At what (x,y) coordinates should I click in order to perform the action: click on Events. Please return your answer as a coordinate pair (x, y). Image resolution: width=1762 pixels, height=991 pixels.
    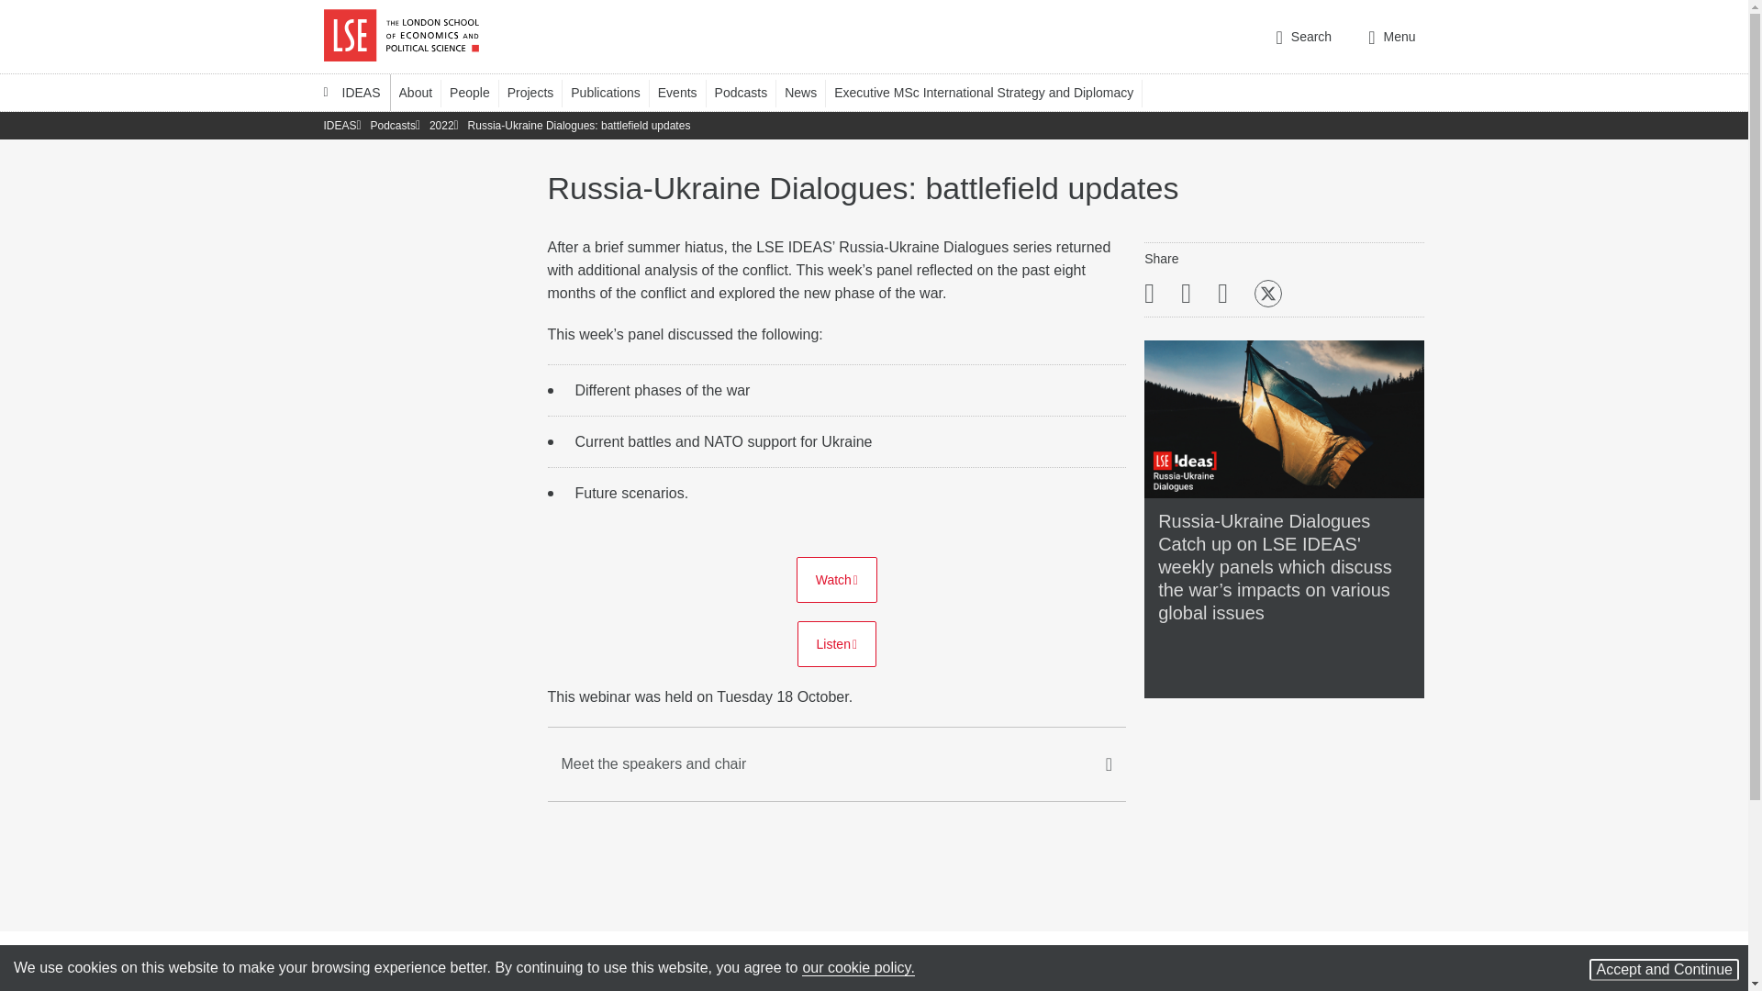
    Looking at the image, I should click on (686, 92).